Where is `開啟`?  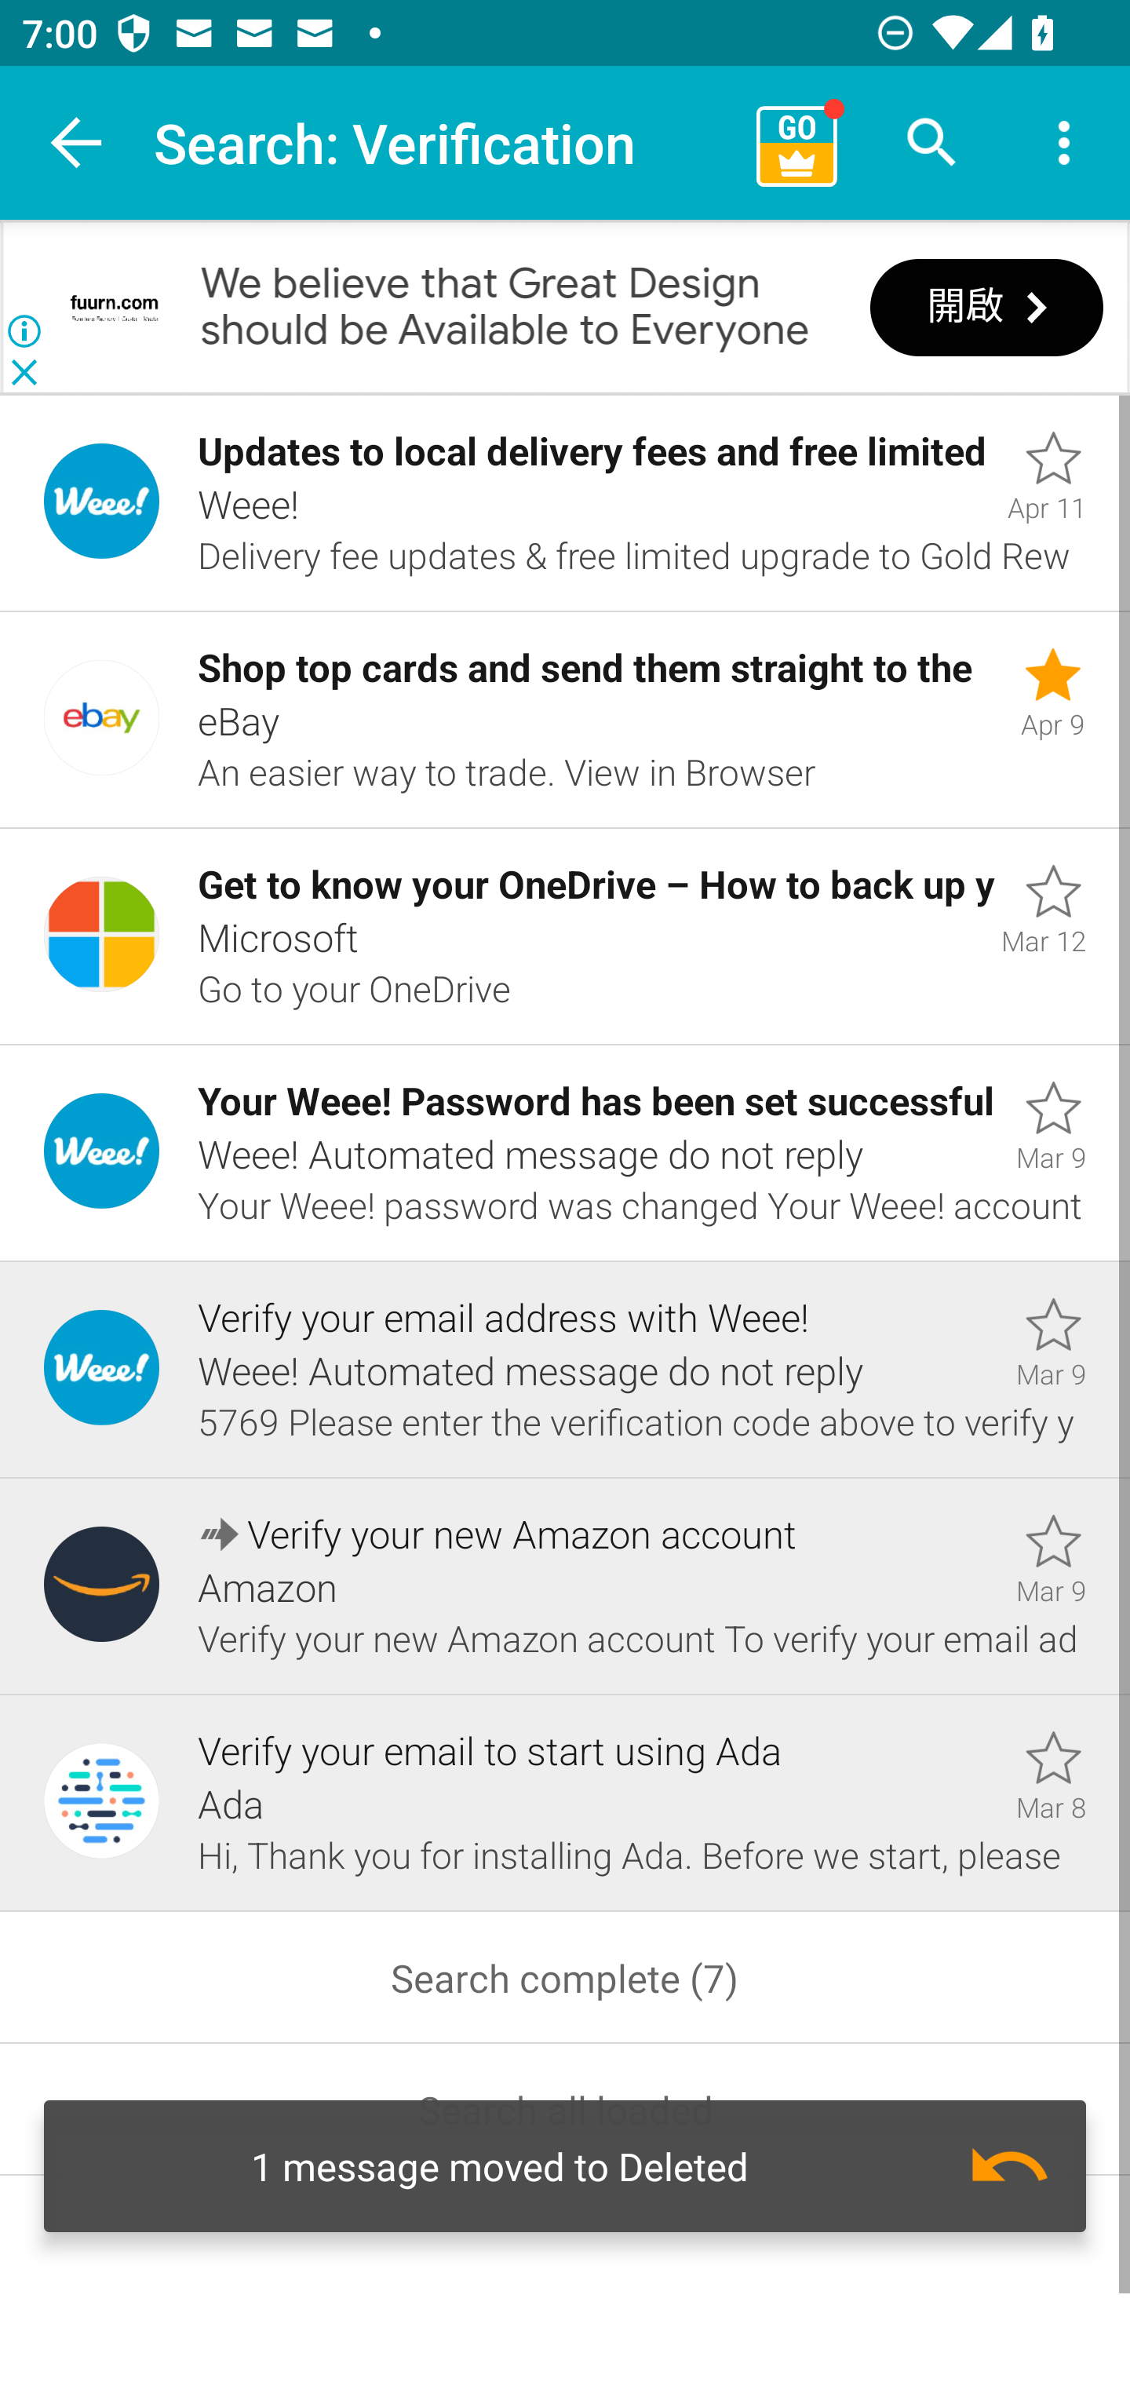
開啟 is located at coordinates (987, 309).